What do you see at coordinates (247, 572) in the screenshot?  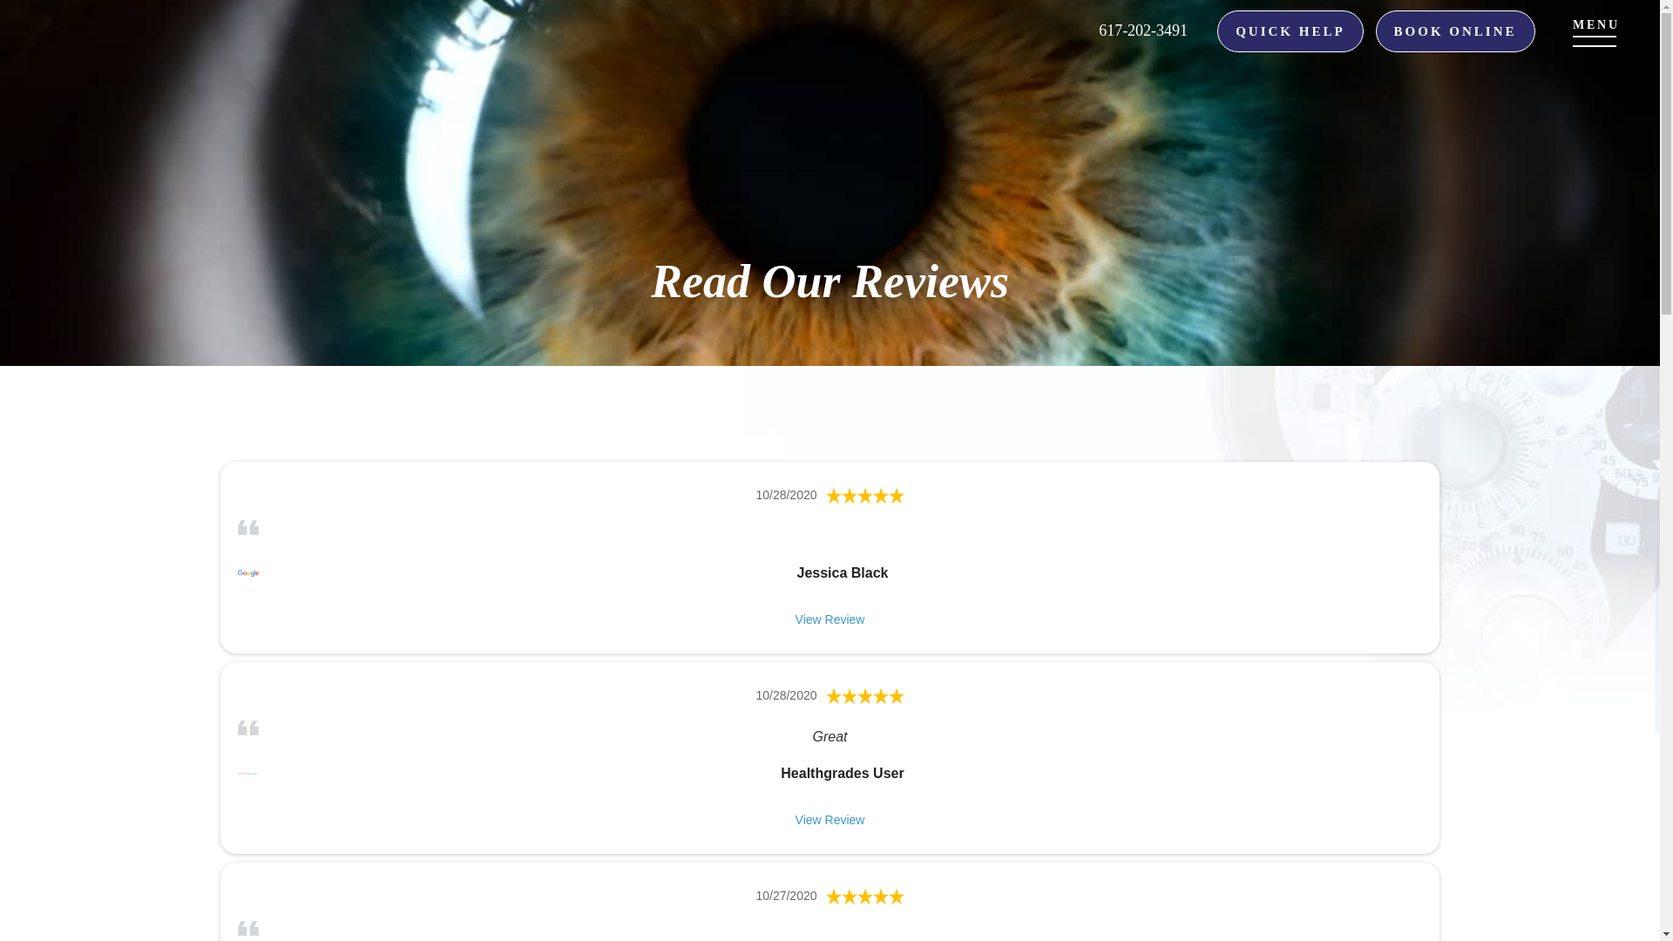 I see `Google Business Profile` at bounding box center [247, 572].